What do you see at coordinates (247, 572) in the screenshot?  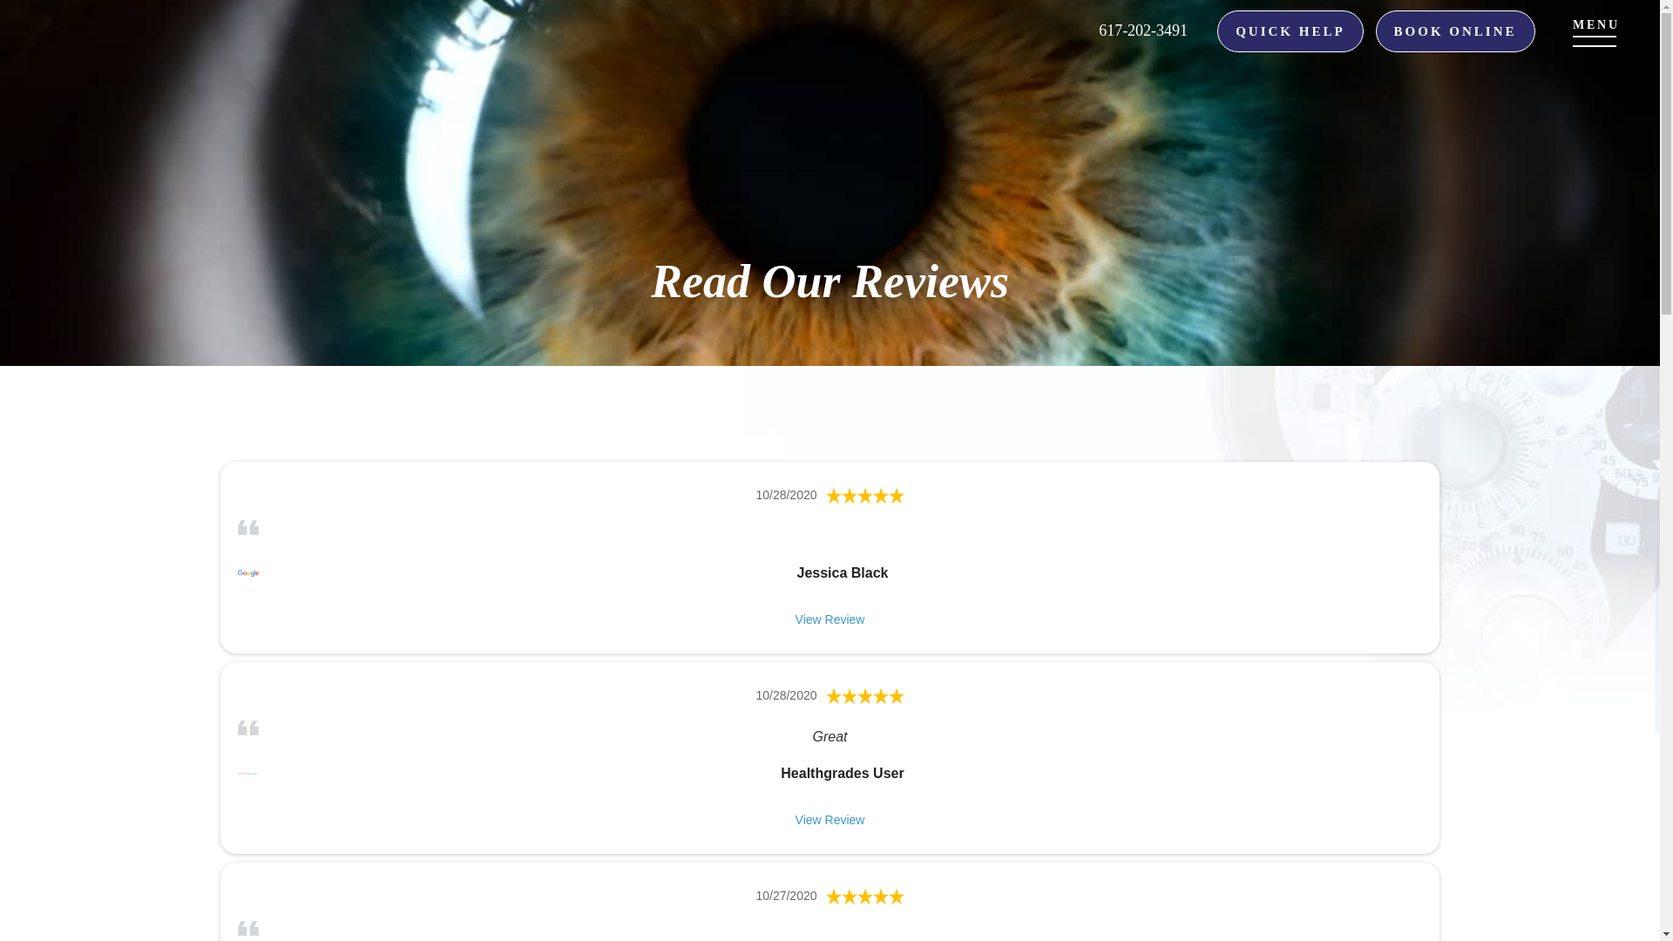 I see `Google Business Profile` at bounding box center [247, 572].